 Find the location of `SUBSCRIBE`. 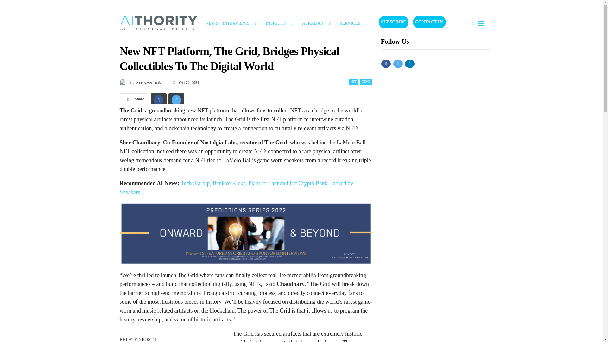

SUBSCRIBE is located at coordinates (393, 22).